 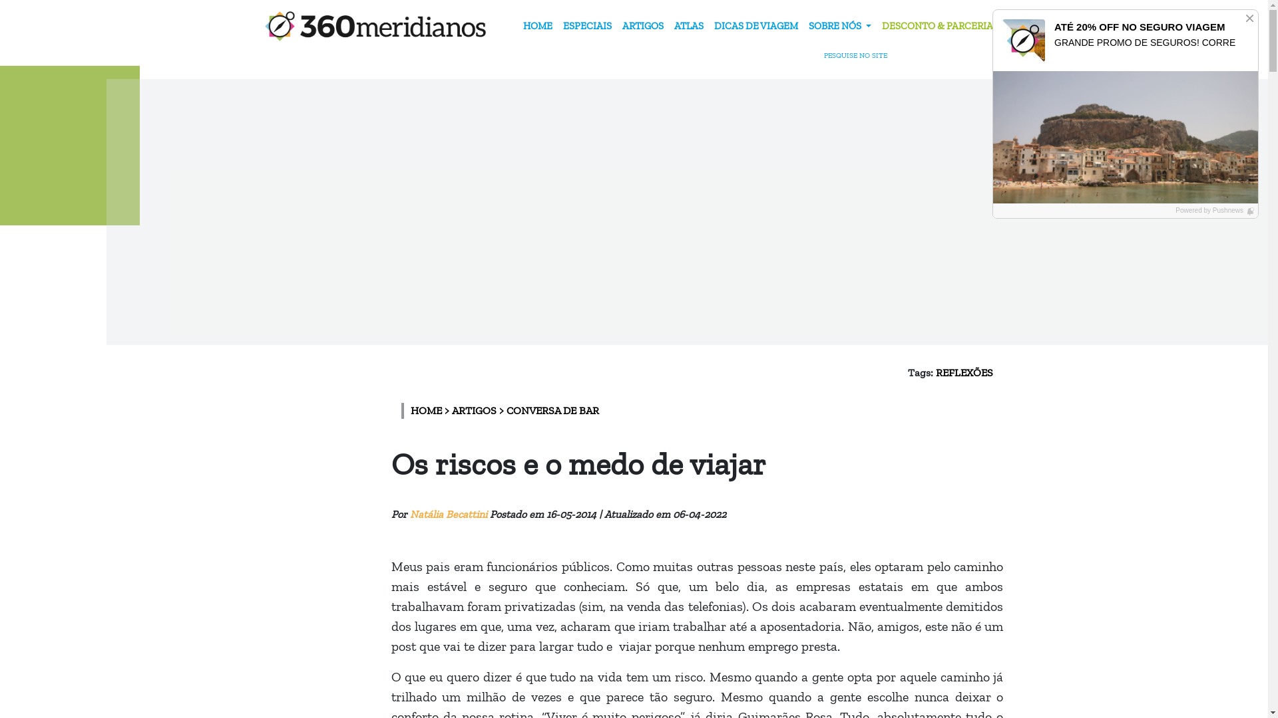 What do you see at coordinates (643, 27) in the screenshot?
I see `ARTIGOS` at bounding box center [643, 27].